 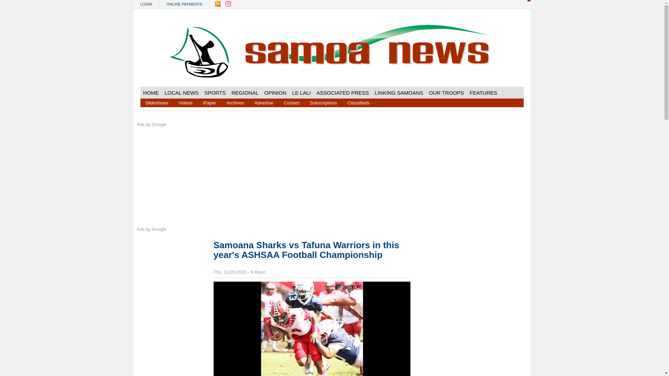 What do you see at coordinates (181, 93) in the screenshot?
I see `Local News` at bounding box center [181, 93].